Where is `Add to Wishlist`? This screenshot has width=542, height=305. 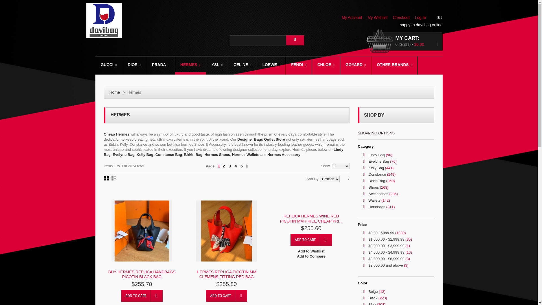 Add to Wishlist is located at coordinates (142, 251).